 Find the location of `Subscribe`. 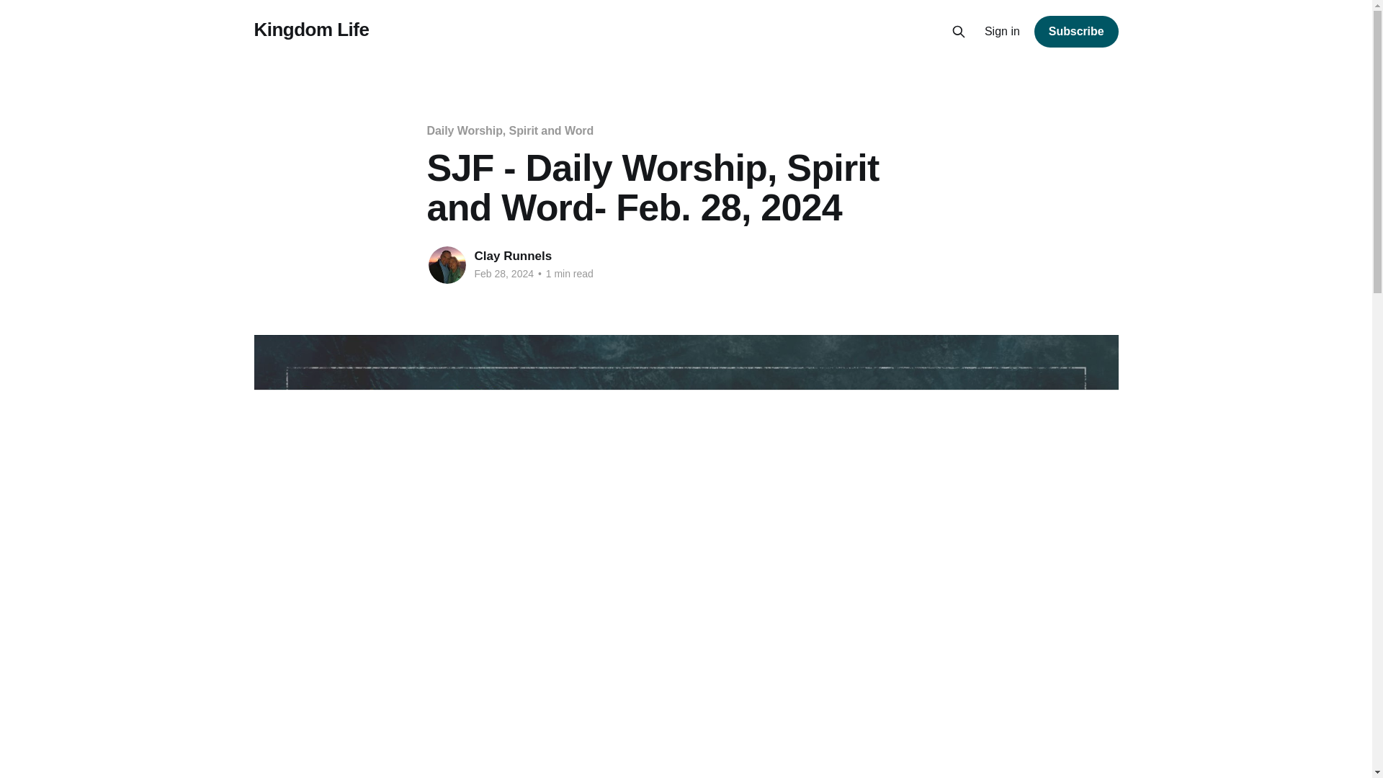

Subscribe is located at coordinates (1076, 31).